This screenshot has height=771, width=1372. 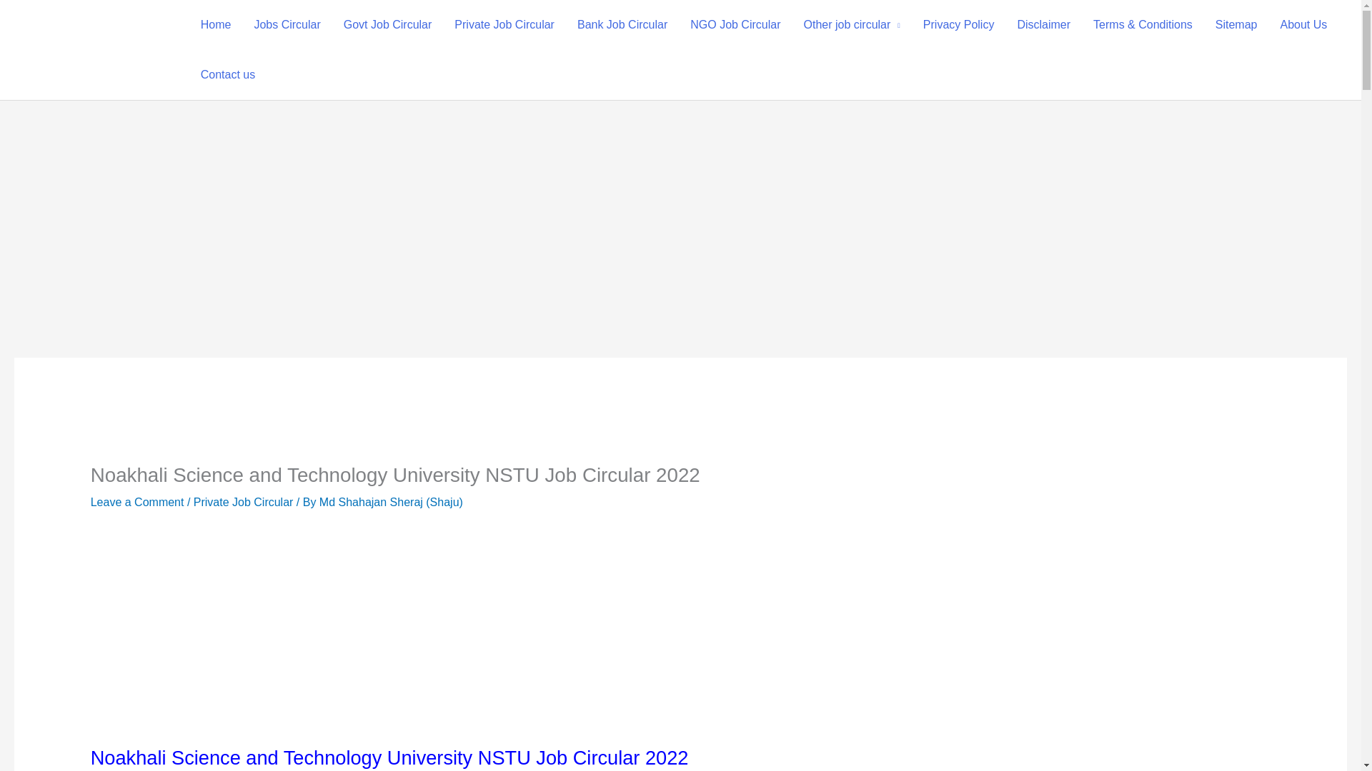 I want to click on Contact us, so click(x=227, y=75).